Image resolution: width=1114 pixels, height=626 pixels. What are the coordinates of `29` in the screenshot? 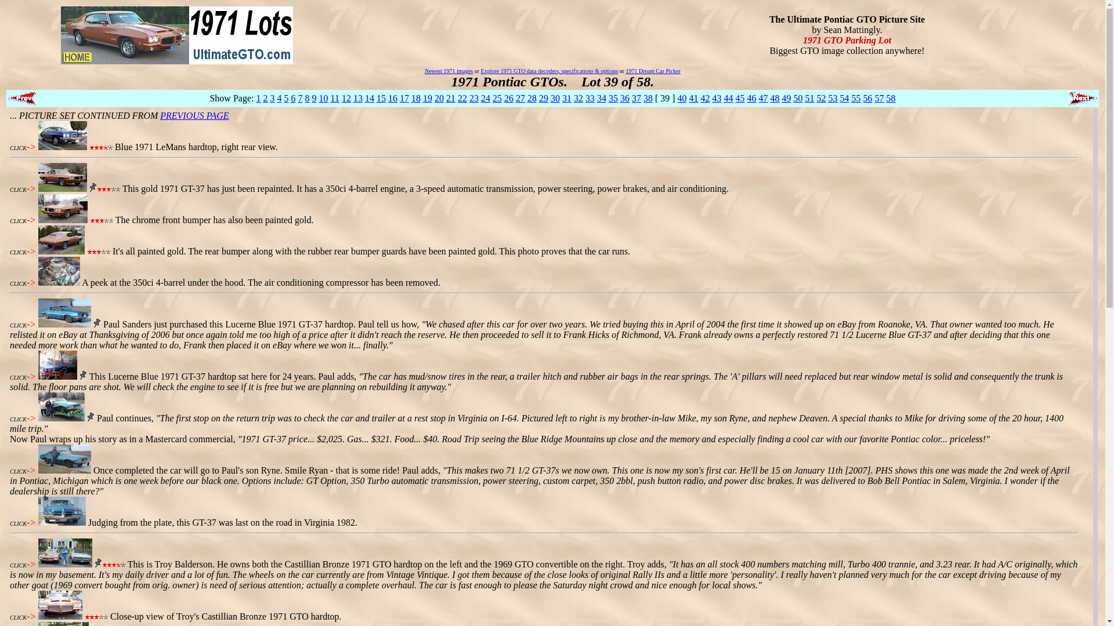 It's located at (543, 98).